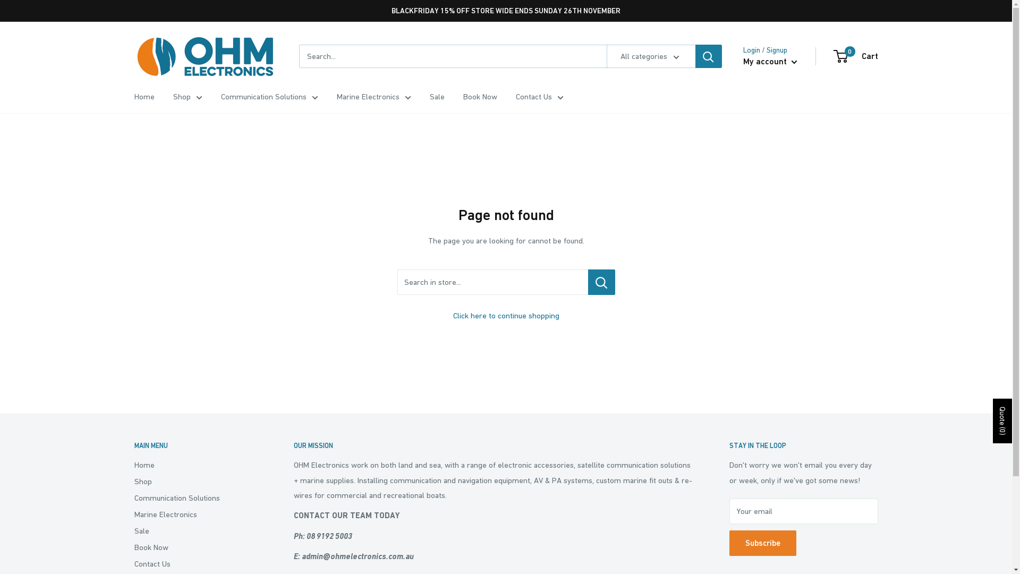 This screenshot has height=574, width=1020. What do you see at coordinates (144, 97) in the screenshot?
I see `Home` at bounding box center [144, 97].